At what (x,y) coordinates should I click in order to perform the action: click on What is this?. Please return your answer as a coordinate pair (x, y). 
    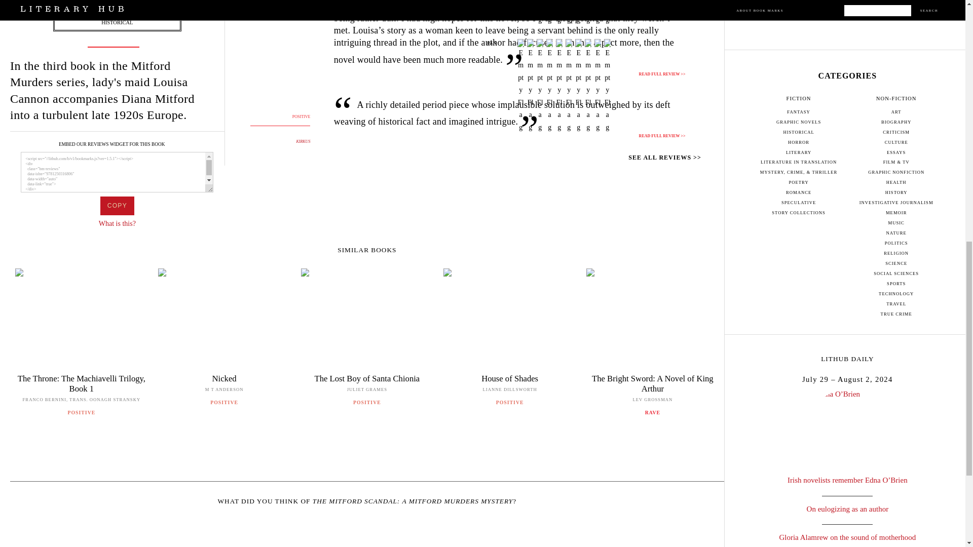
    Looking at the image, I should click on (118, 224).